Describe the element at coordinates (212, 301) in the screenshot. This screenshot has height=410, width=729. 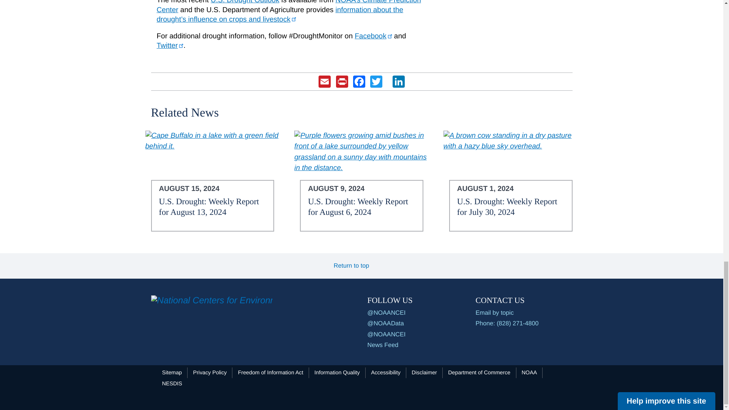
I see `National Centers for Environmental Information logo` at that location.